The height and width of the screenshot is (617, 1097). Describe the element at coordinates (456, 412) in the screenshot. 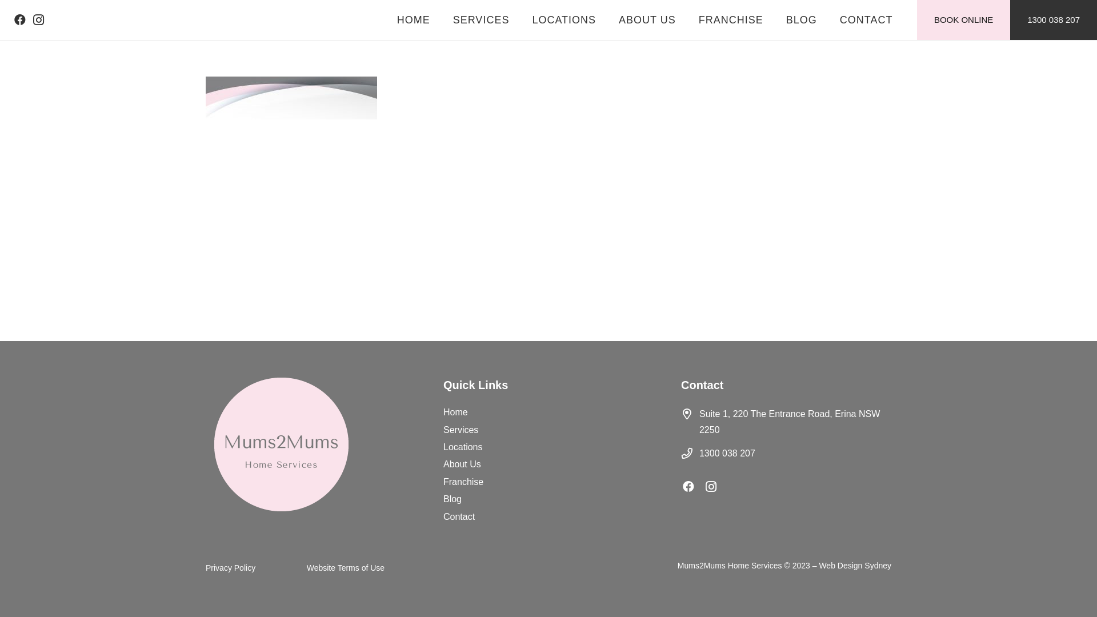

I see `Home` at that location.